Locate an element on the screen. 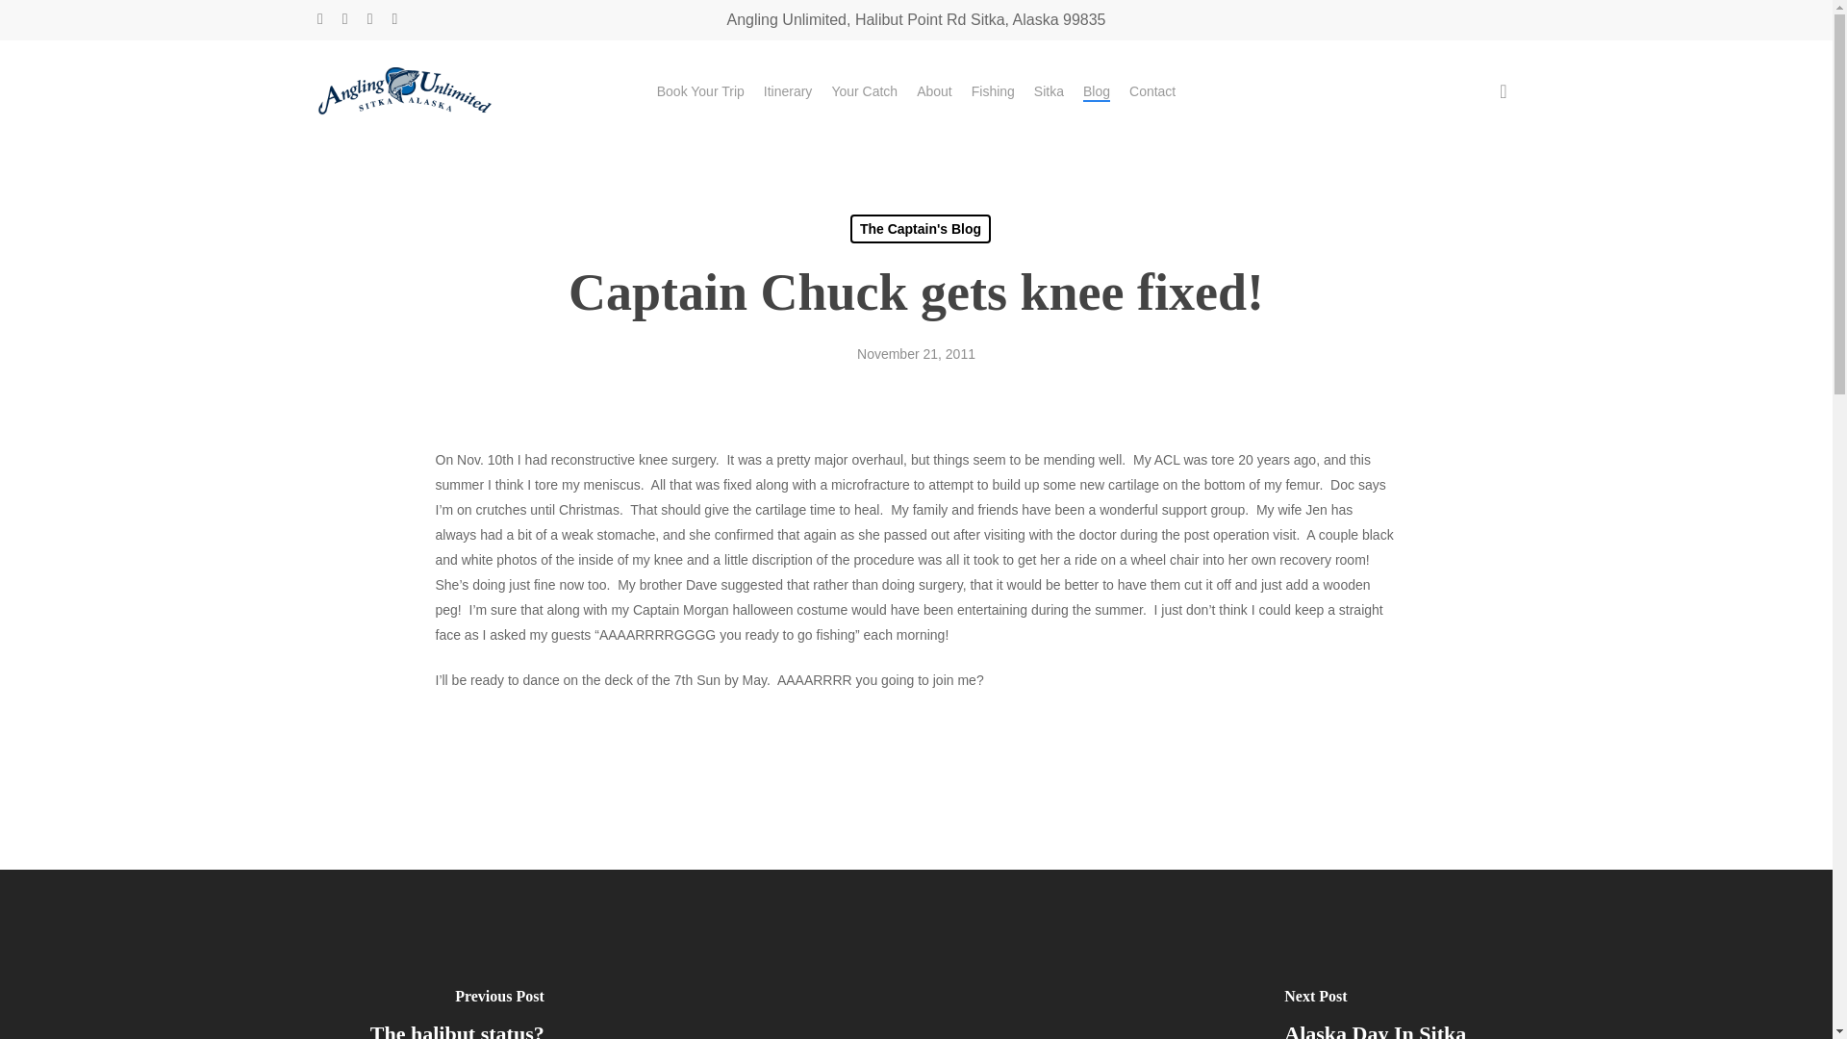 This screenshot has width=1847, height=1039. Your Catch is located at coordinates (864, 90).